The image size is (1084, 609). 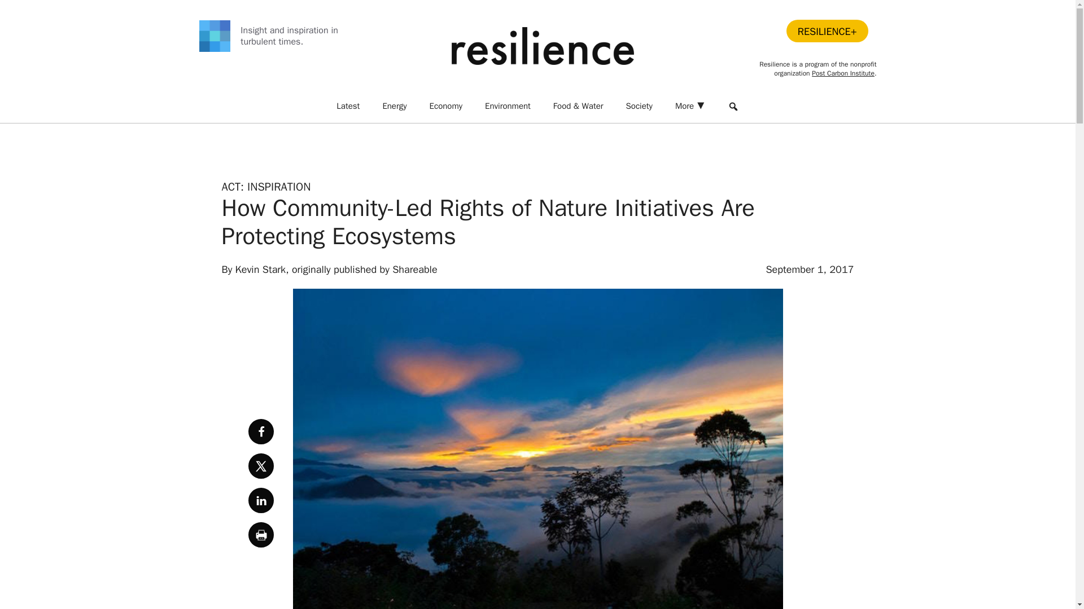 I want to click on Share on Facebook, so click(x=261, y=432).